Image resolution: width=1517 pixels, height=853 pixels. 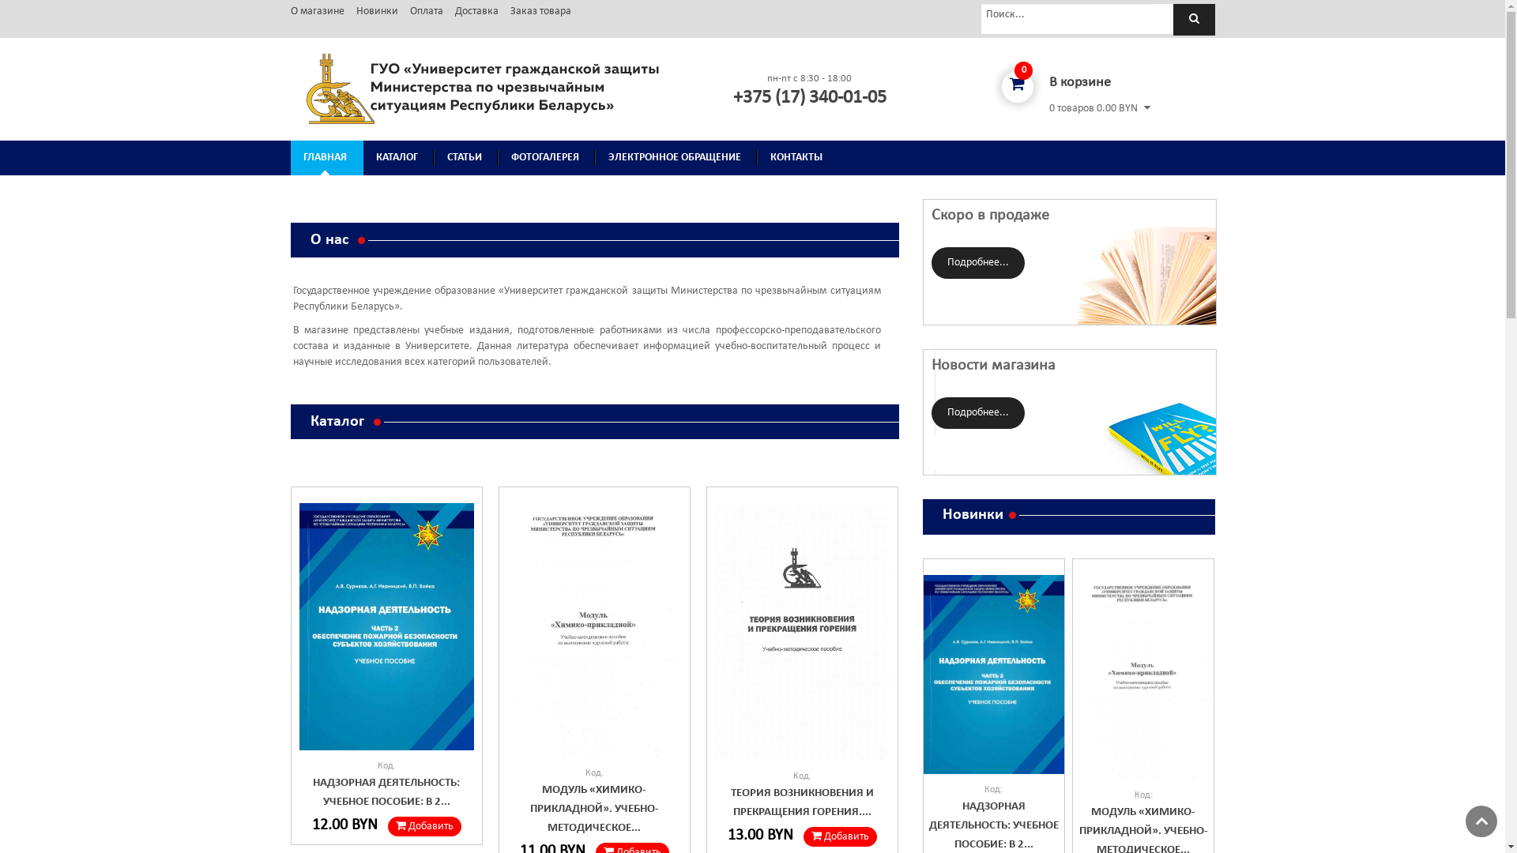 I want to click on +375 (17) 340-01-05, so click(x=810, y=98).